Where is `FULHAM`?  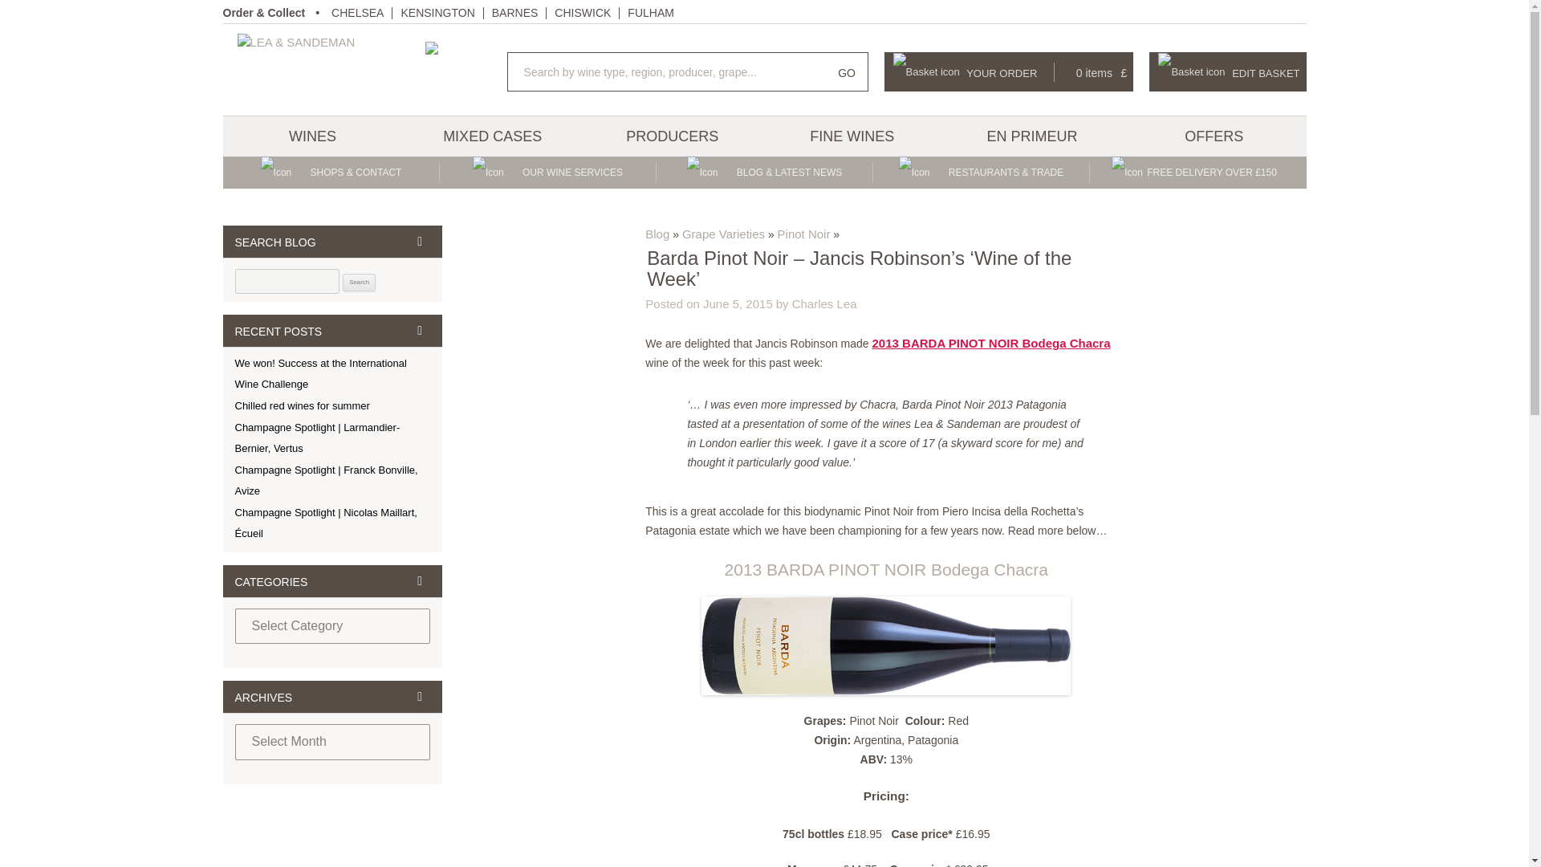 FULHAM is located at coordinates (650, 12).